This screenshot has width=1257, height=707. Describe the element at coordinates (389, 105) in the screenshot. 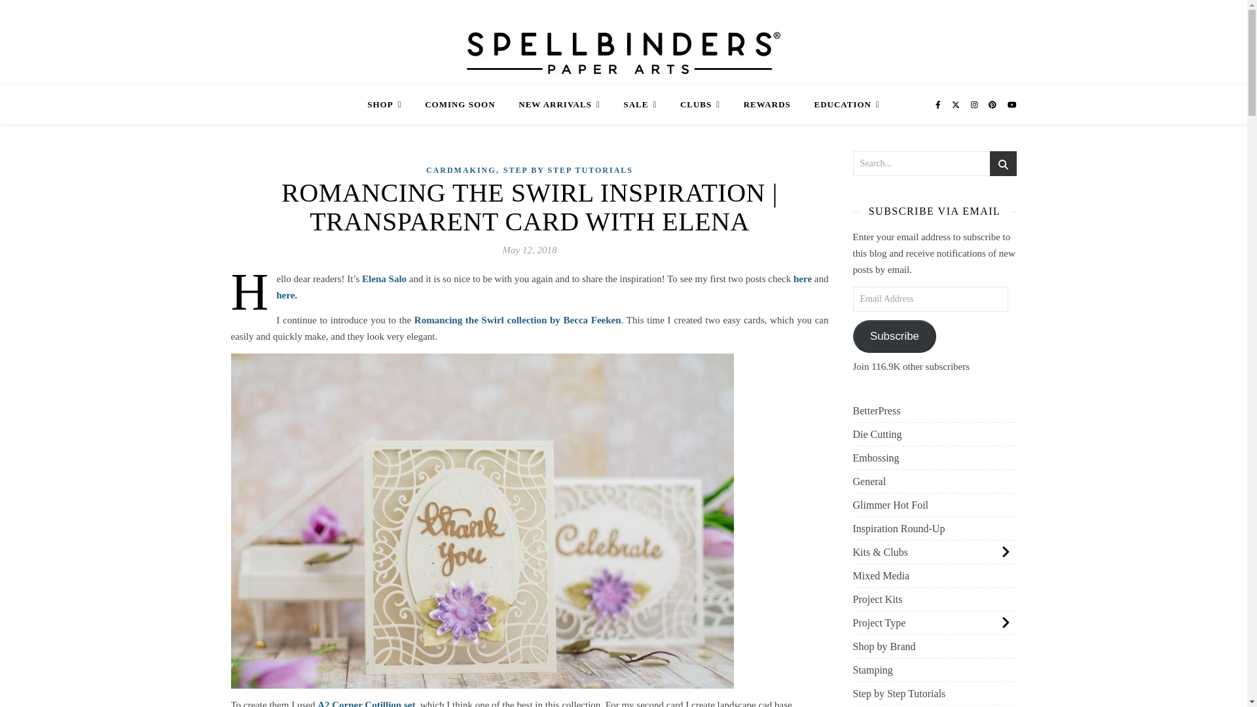

I see `SHOP` at that location.